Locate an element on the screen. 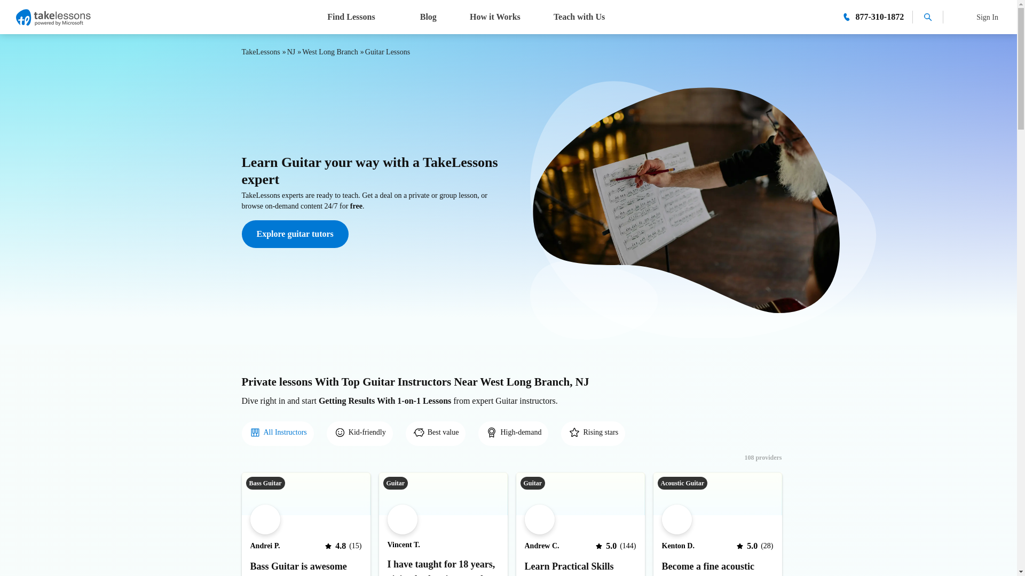  All Instructors is located at coordinates (278, 434).